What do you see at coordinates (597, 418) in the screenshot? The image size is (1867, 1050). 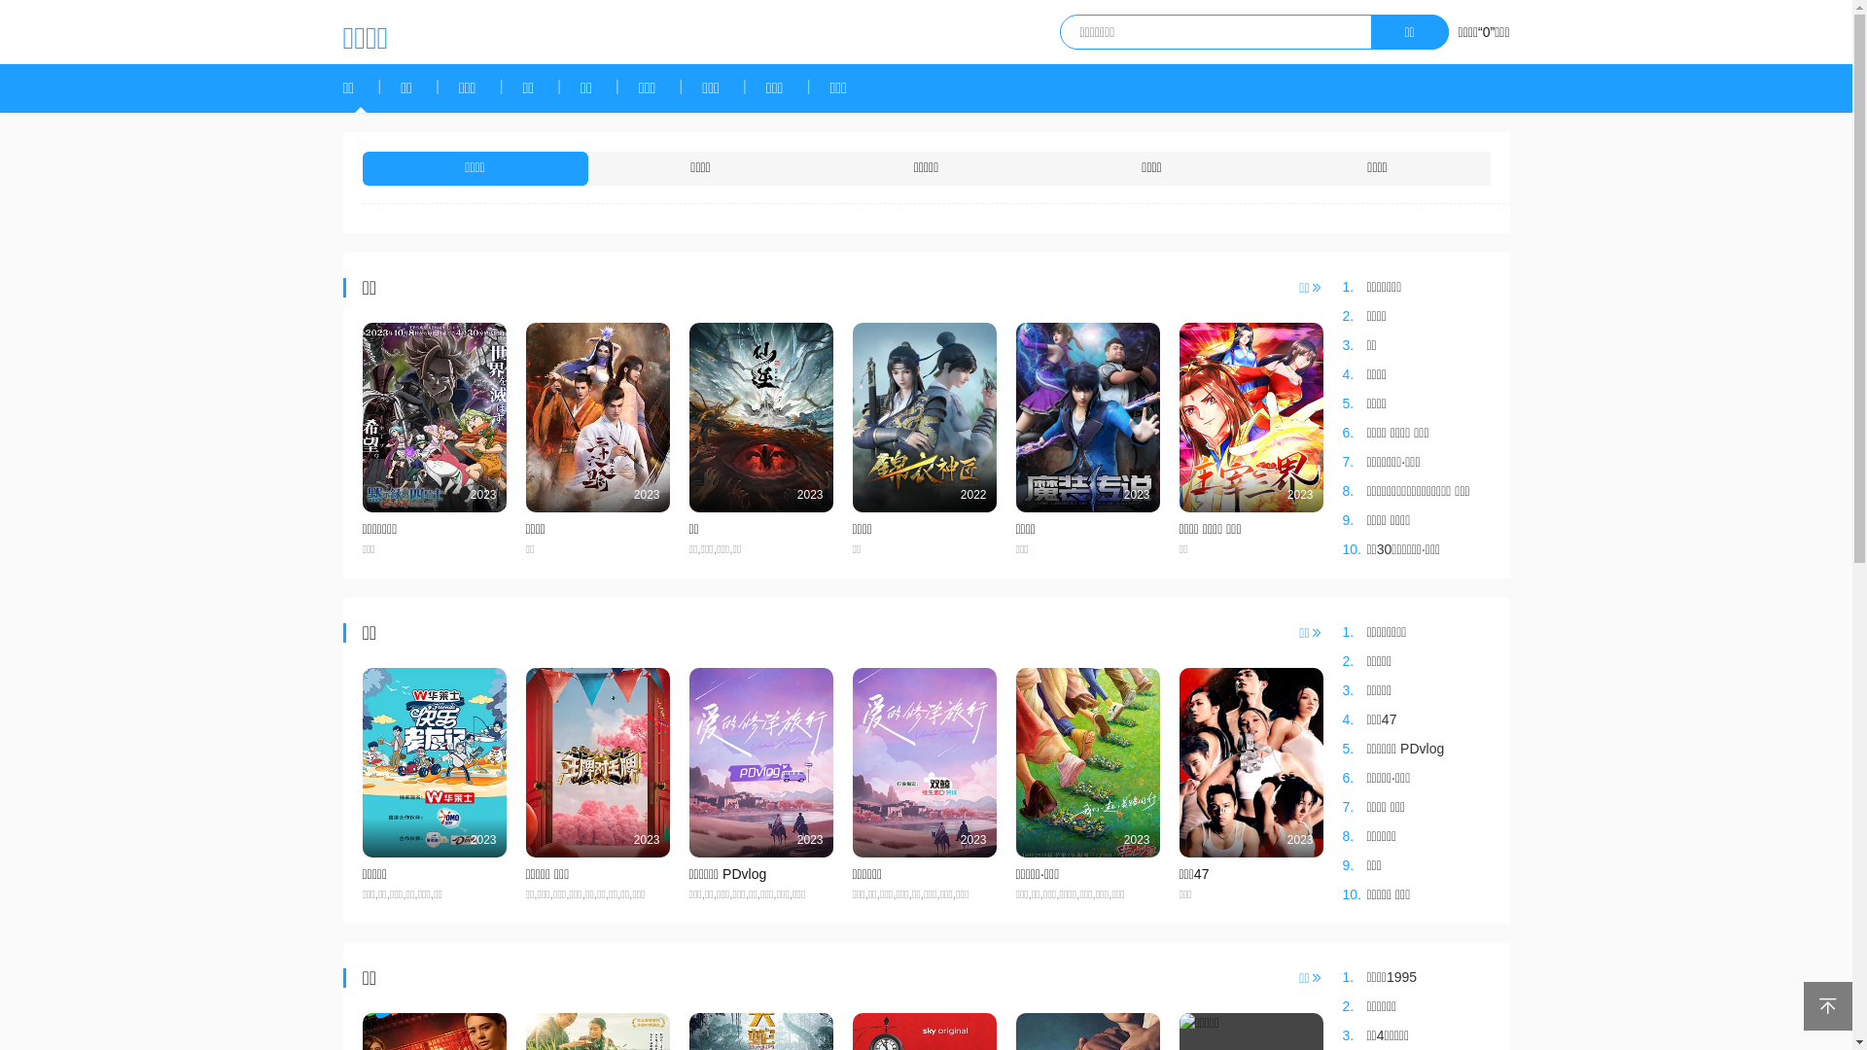 I see `2023` at bounding box center [597, 418].